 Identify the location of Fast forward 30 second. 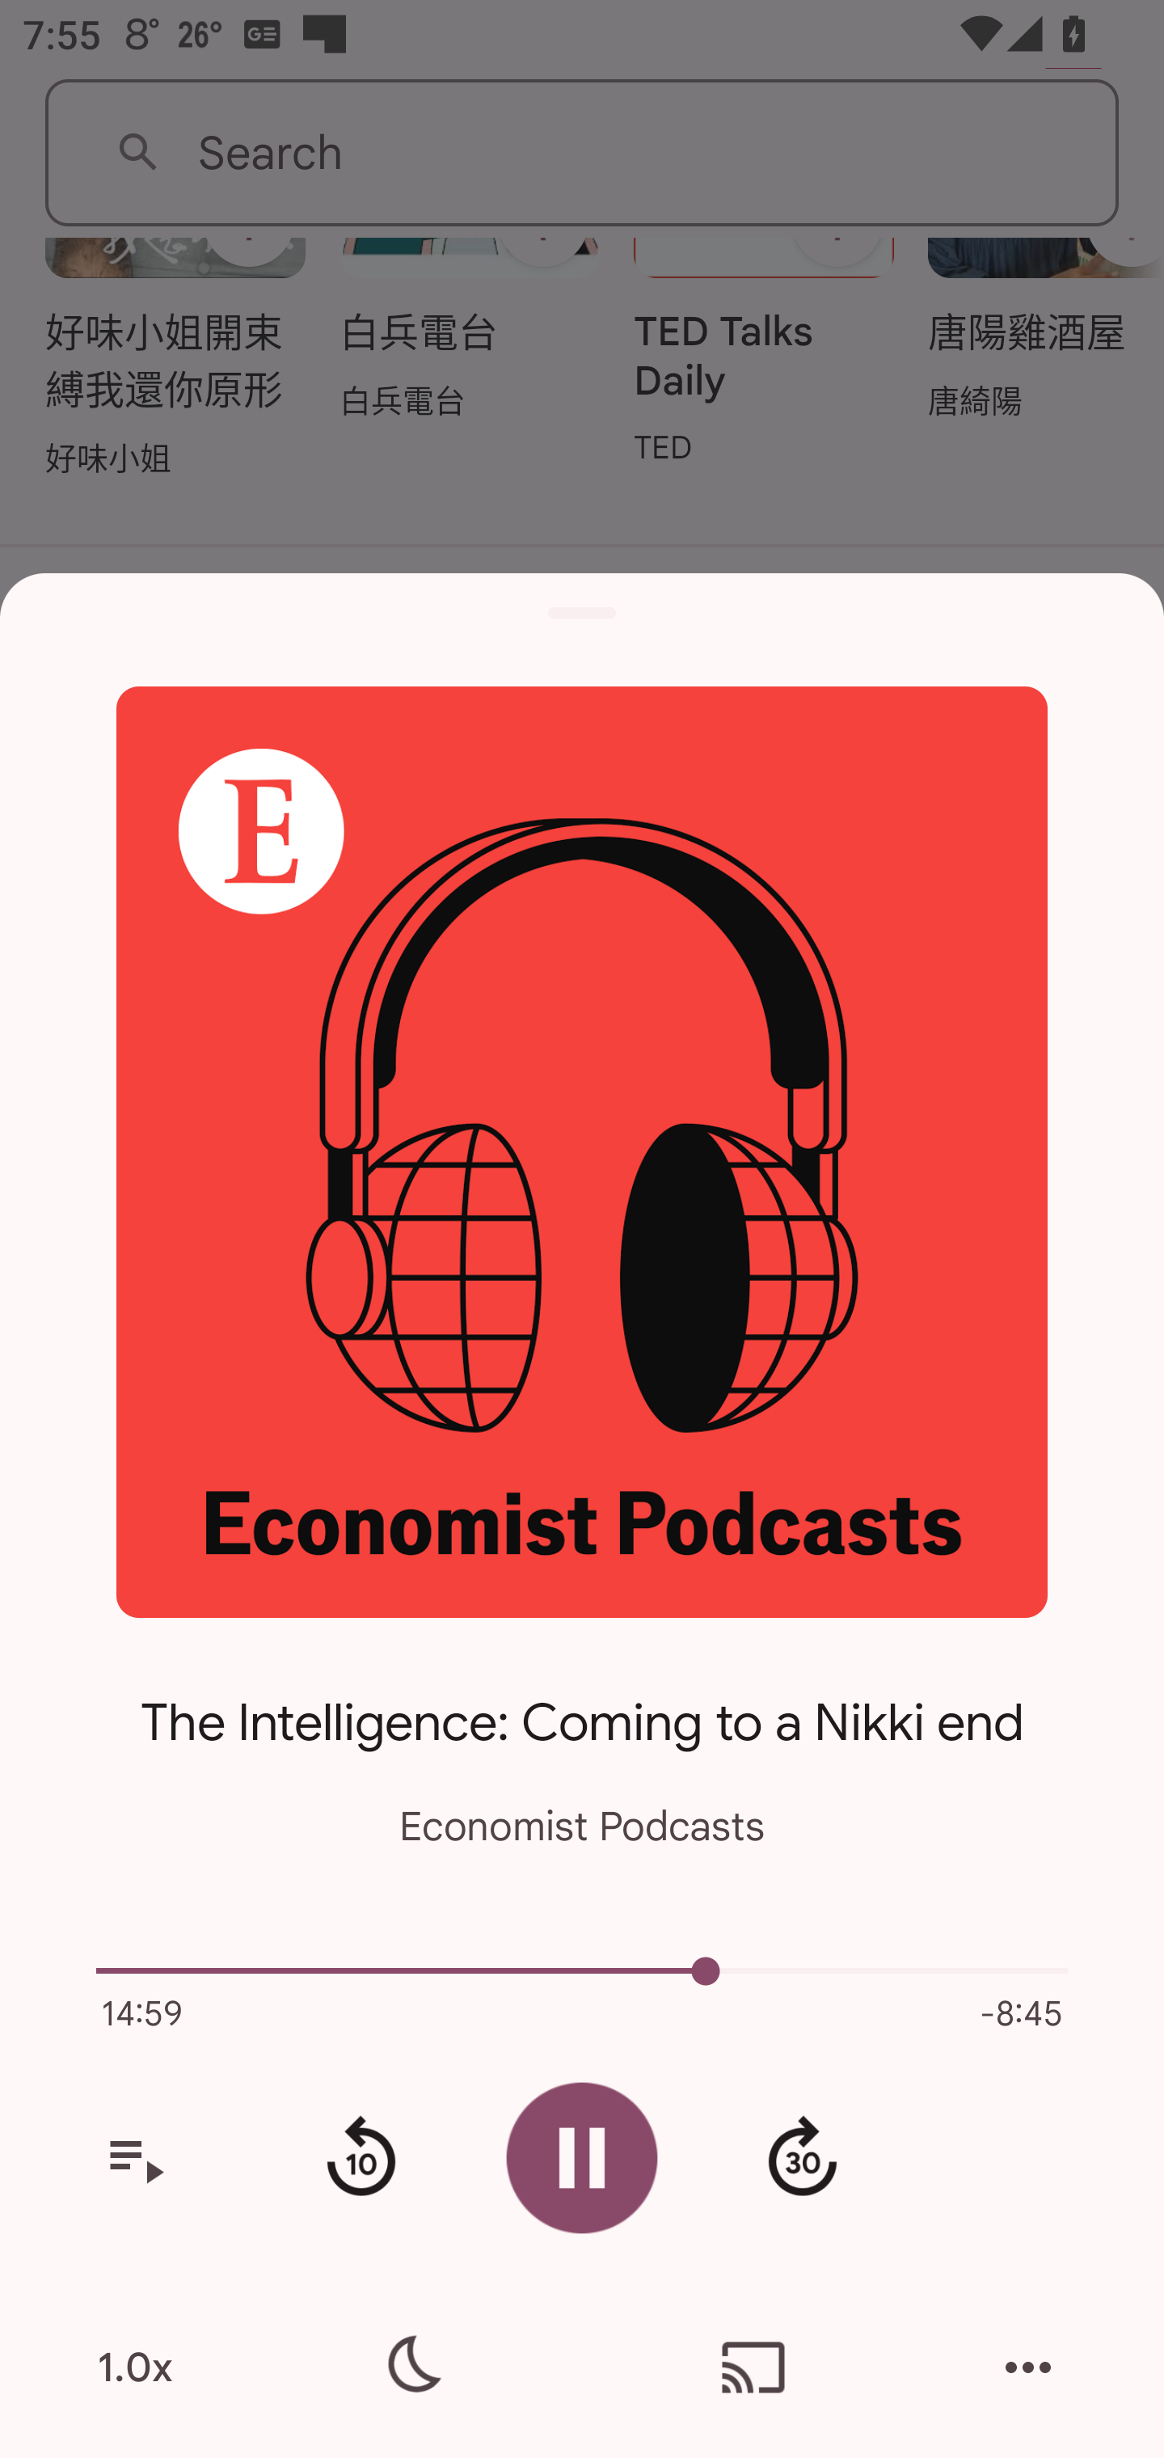
(802, 2158).